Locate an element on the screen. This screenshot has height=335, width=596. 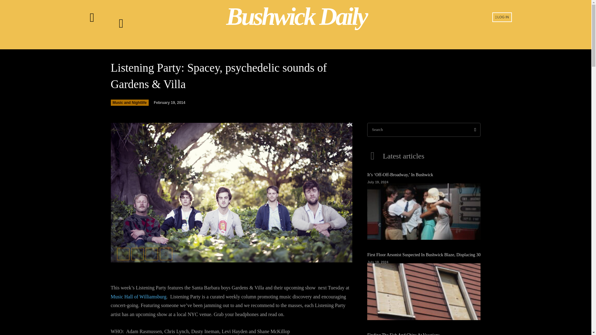
WhatsApp is located at coordinates (166, 254).